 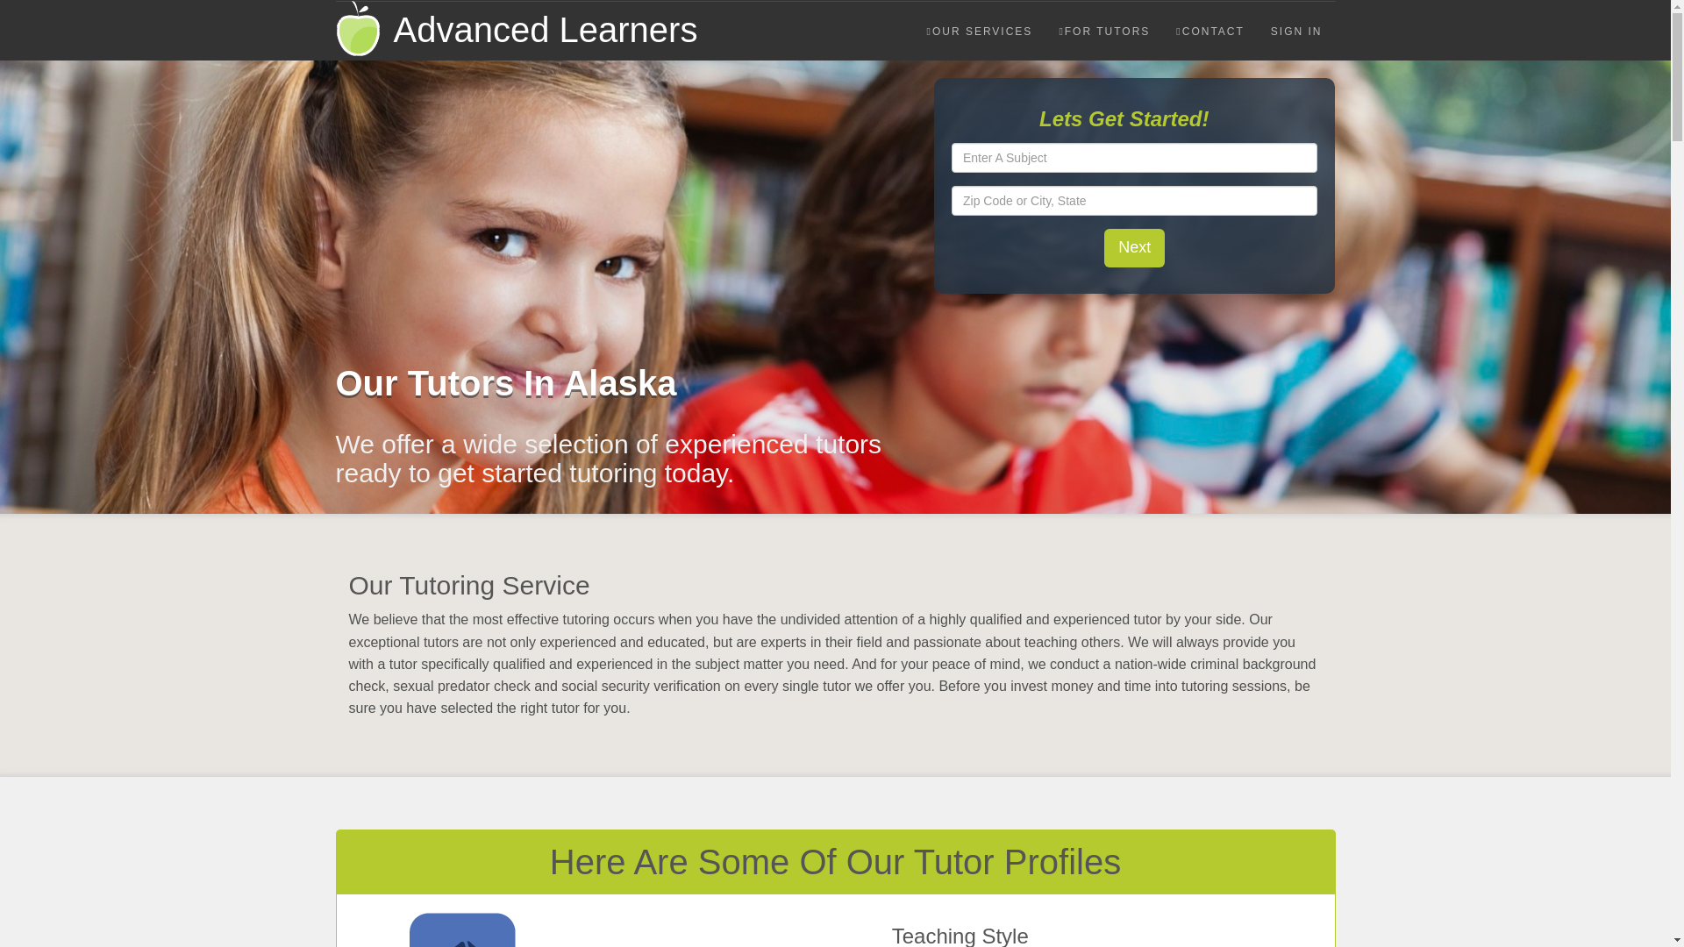 What do you see at coordinates (621, 383) in the screenshot?
I see `Our  Tutors In Alaska` at bounding box center [621, 383].